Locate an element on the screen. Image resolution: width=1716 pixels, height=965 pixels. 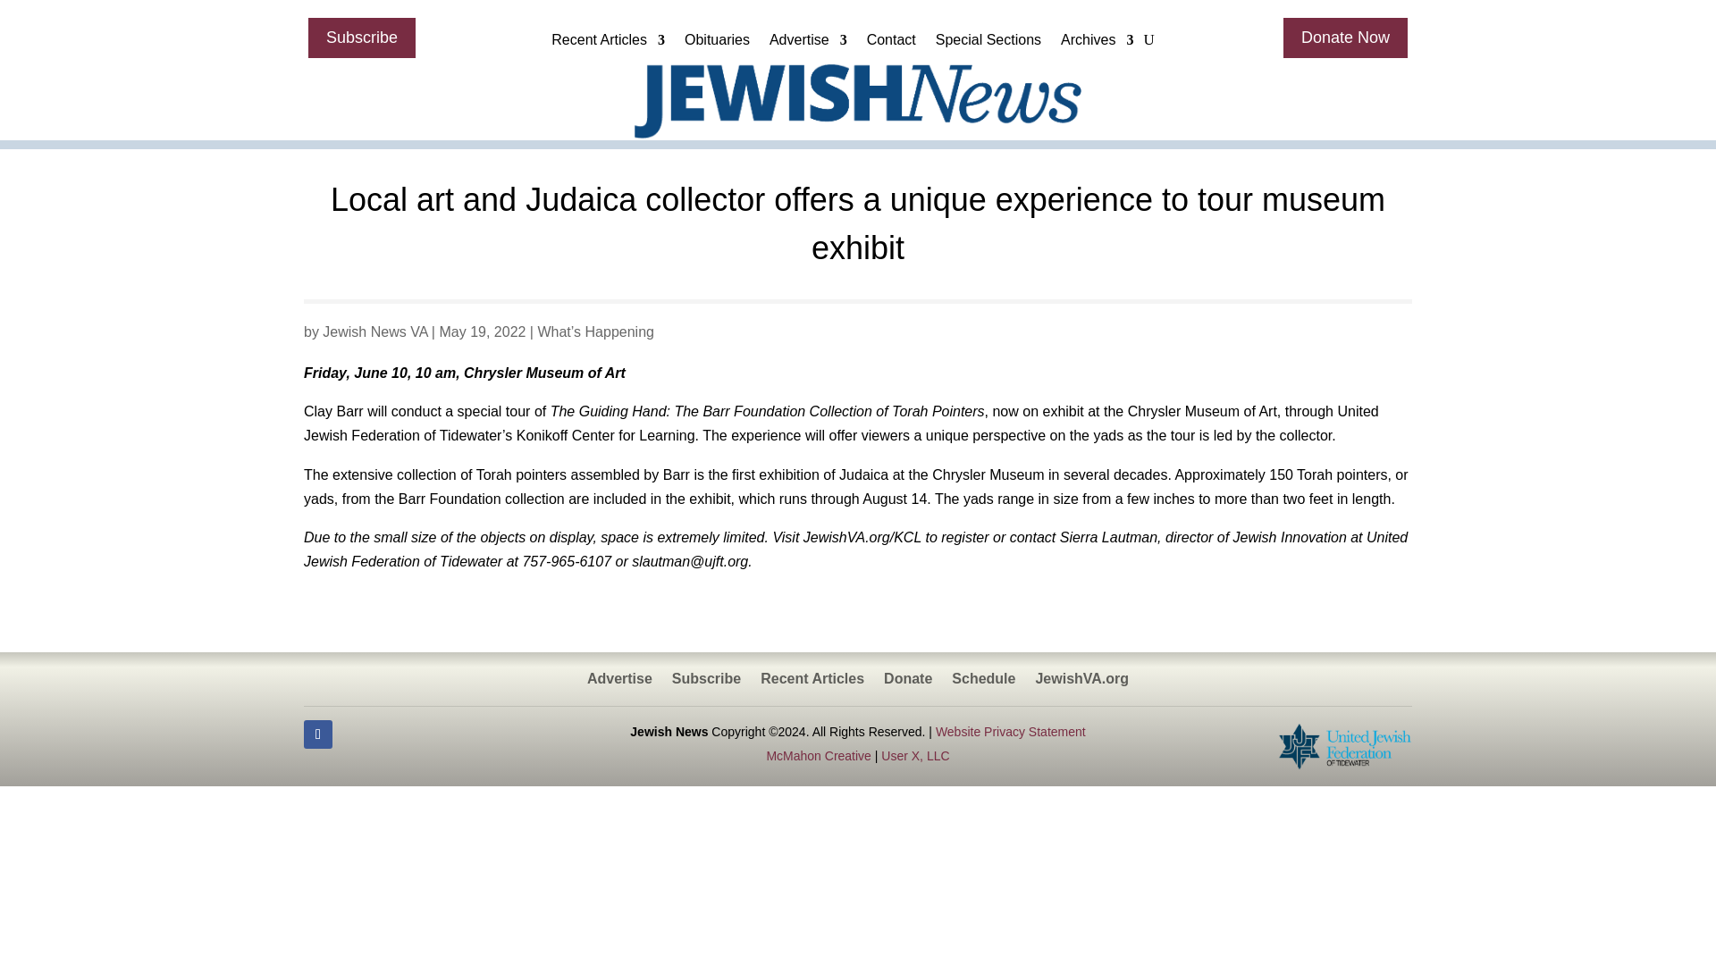
Follow on Facebook is located at coordinates (318, 734).